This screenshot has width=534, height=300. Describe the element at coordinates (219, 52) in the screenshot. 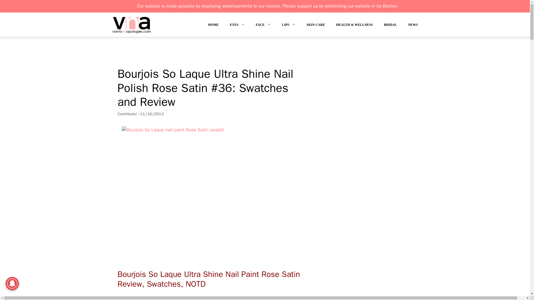

I see `Advertisement` at that location.